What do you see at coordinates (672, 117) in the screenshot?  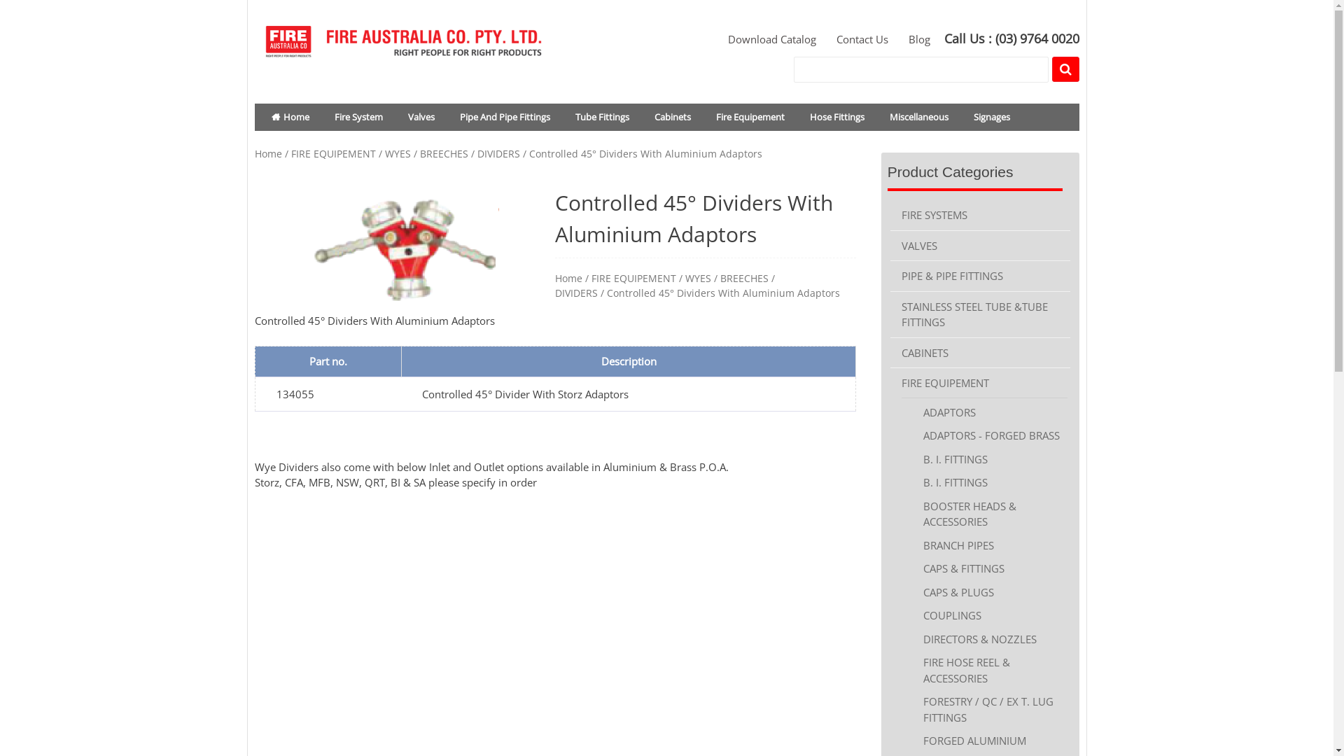 I see `Cabinets` at bounding box center [672, 117].